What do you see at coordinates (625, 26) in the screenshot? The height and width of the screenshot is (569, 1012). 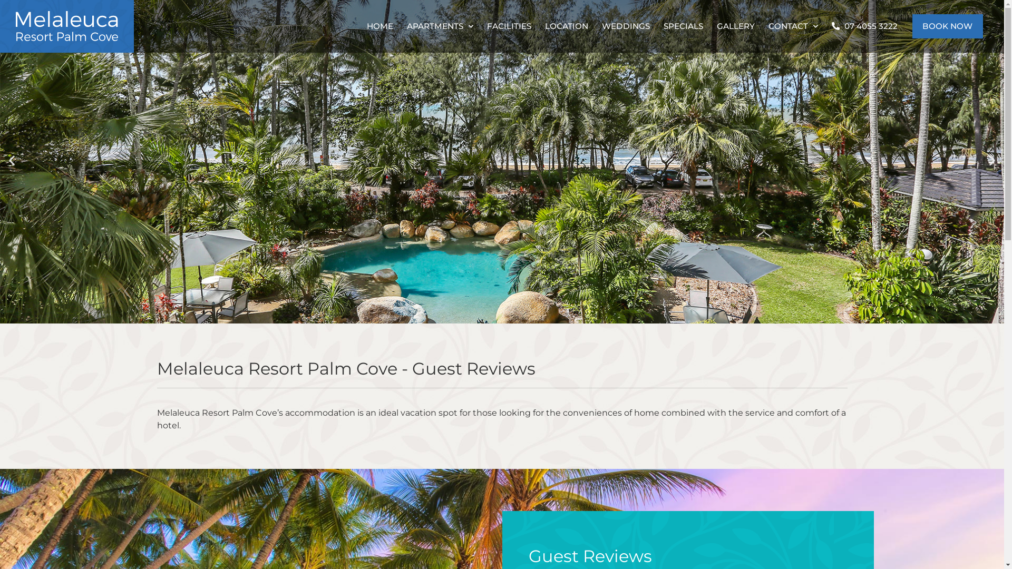 I see `WEDDINGS` at bounding box center [625, 26].